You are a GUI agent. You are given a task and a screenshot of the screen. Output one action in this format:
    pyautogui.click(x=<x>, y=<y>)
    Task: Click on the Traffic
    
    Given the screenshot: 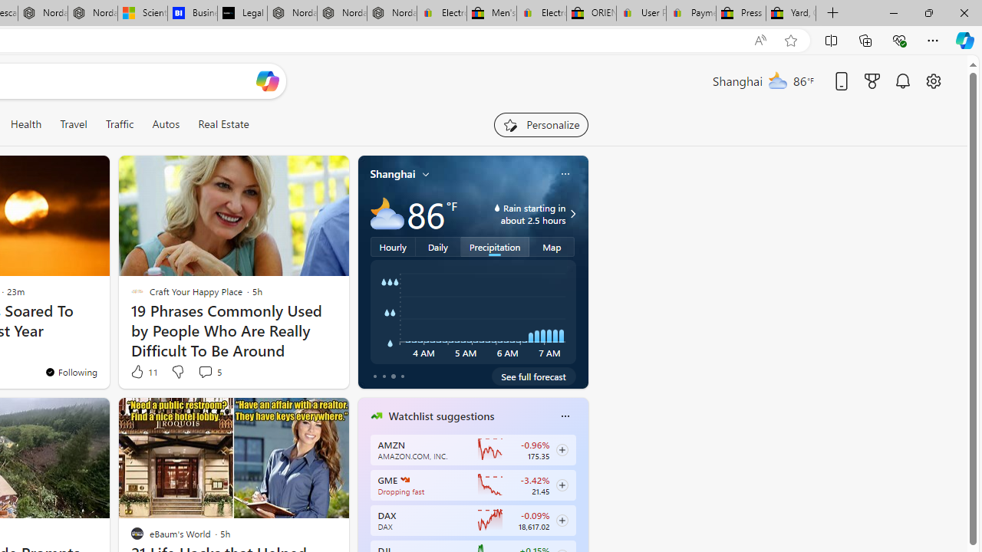 What is the action you would take?
    pyautogui.click(x=120, y=124)
    